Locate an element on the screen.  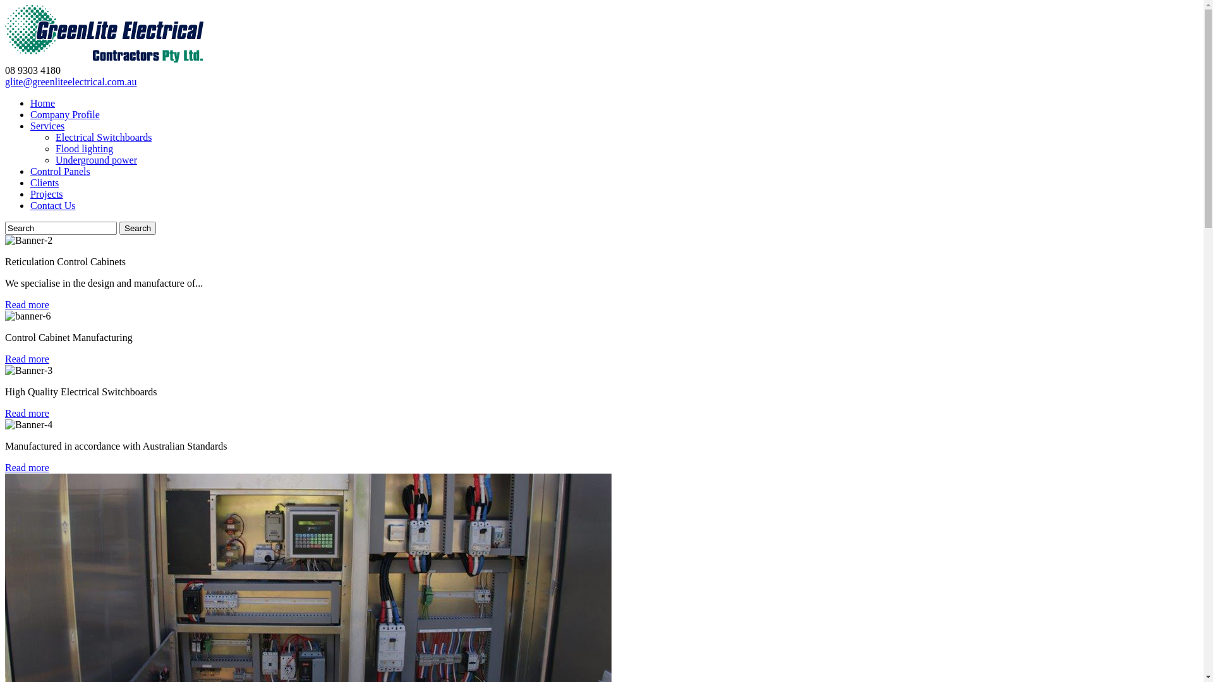
Electrical Switchboards is located at coordinates (104, 138).